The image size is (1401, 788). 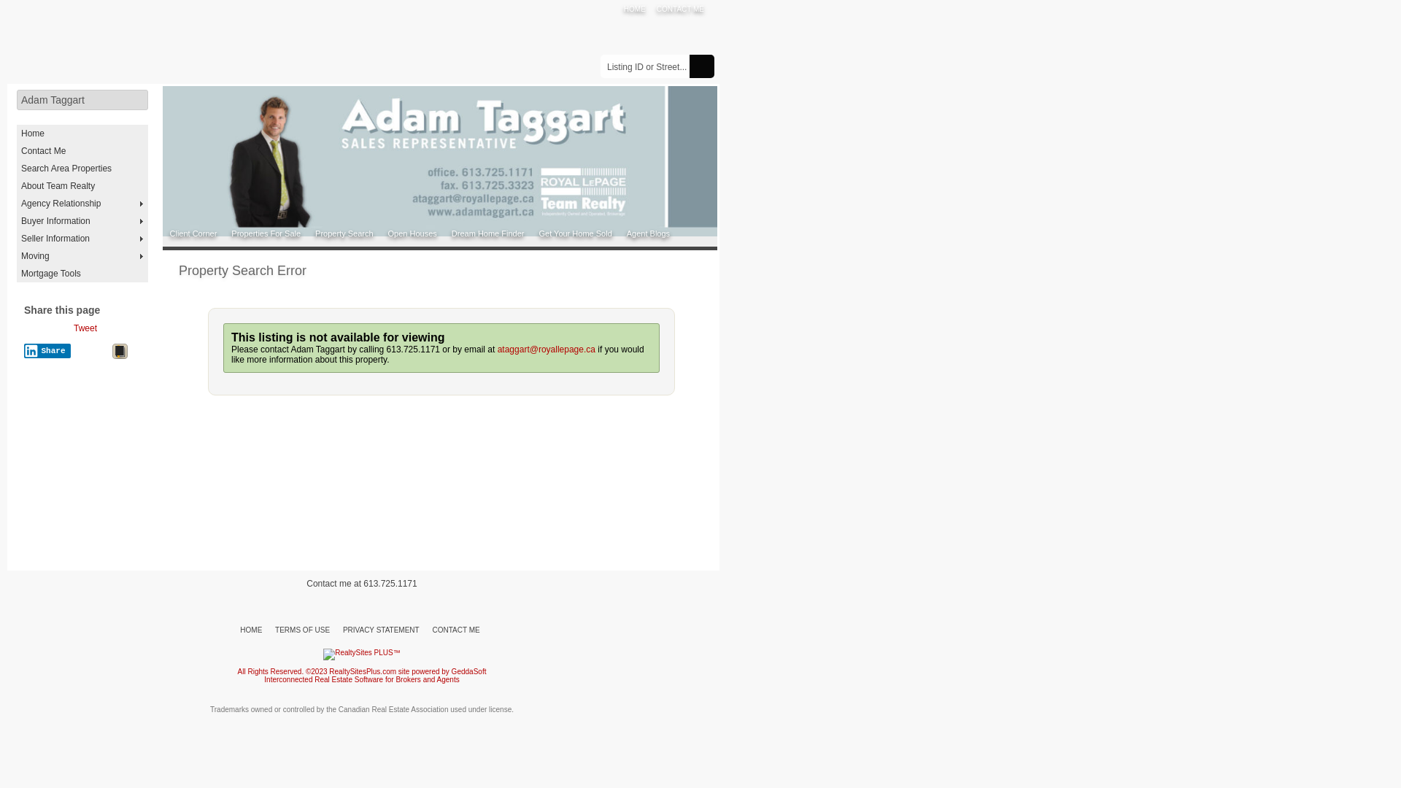 What do you see at coordinates (85, 328) in the screenshot?
I see `Tweet` at bounding box center [85, 328].